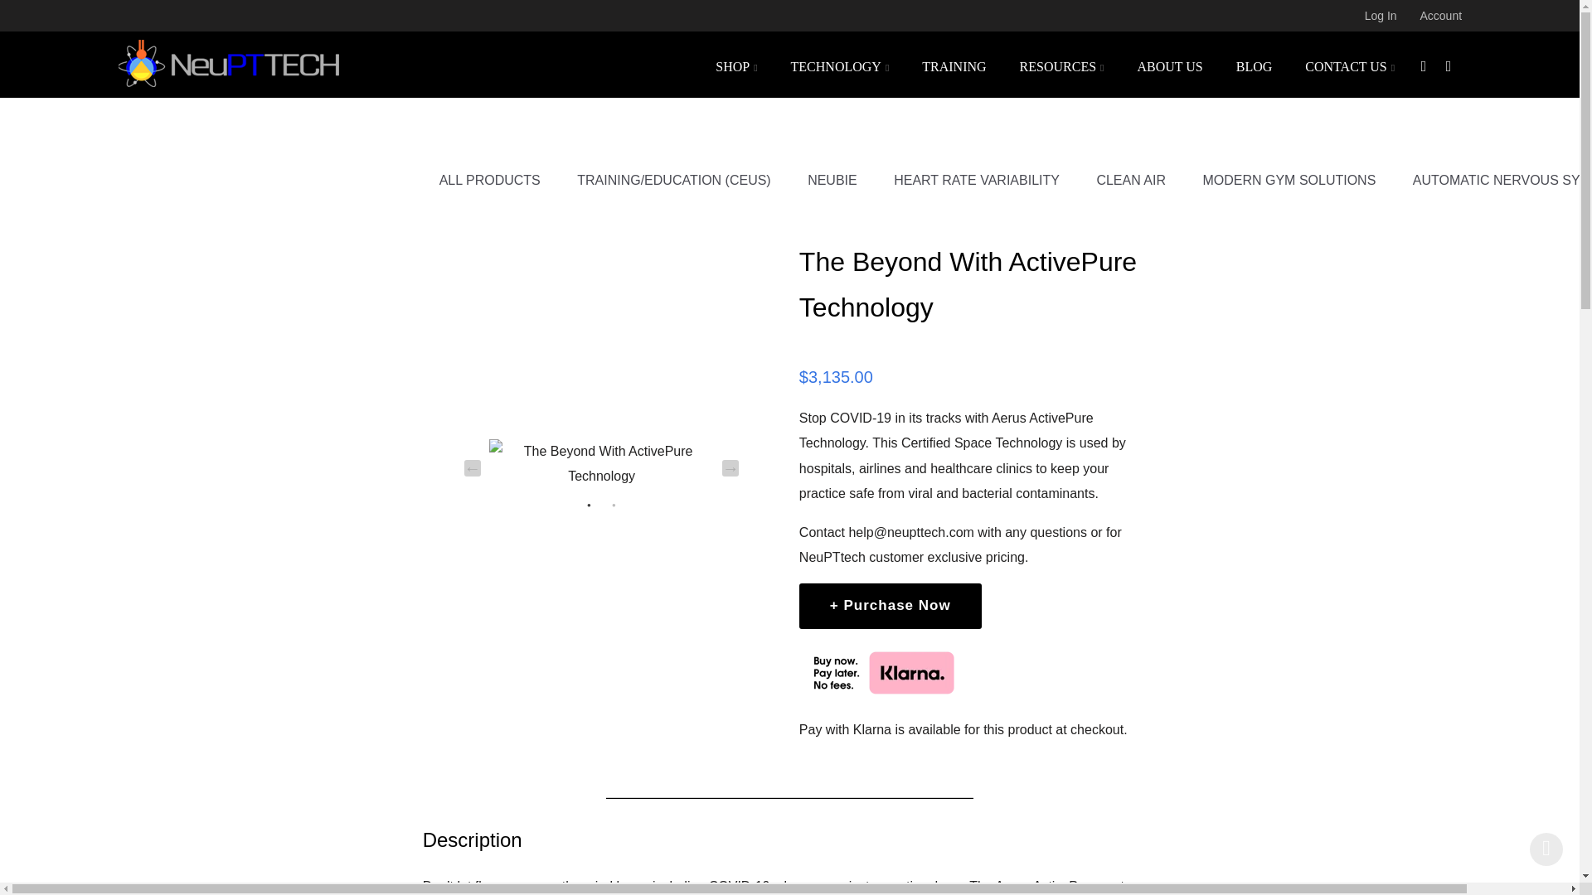  I want to click on Account, so click(1440, 15).